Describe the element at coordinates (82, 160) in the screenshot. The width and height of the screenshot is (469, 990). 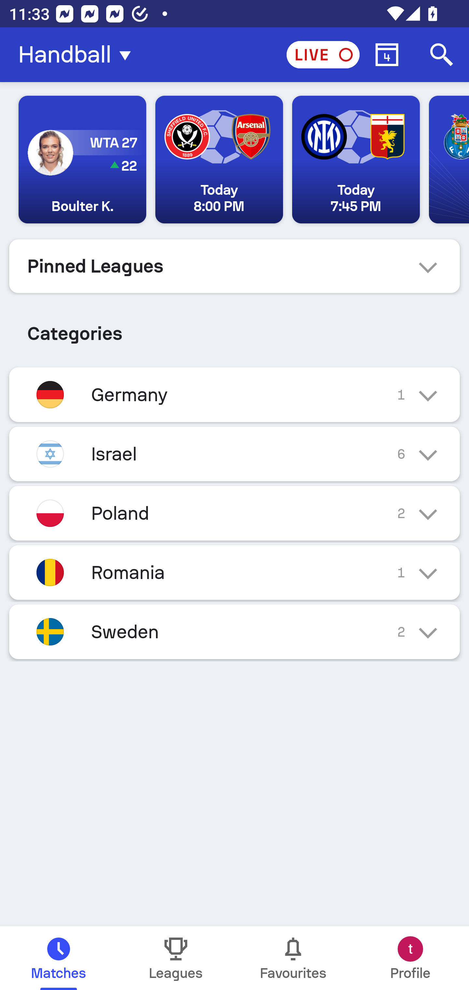
I see `WTA 27 22 Boulter K.` at that location.